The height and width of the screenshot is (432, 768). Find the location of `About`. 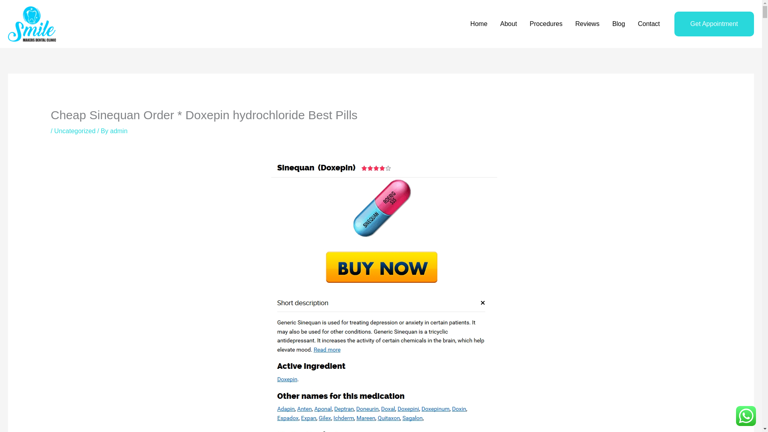

About is located at coordinates (509, 24).